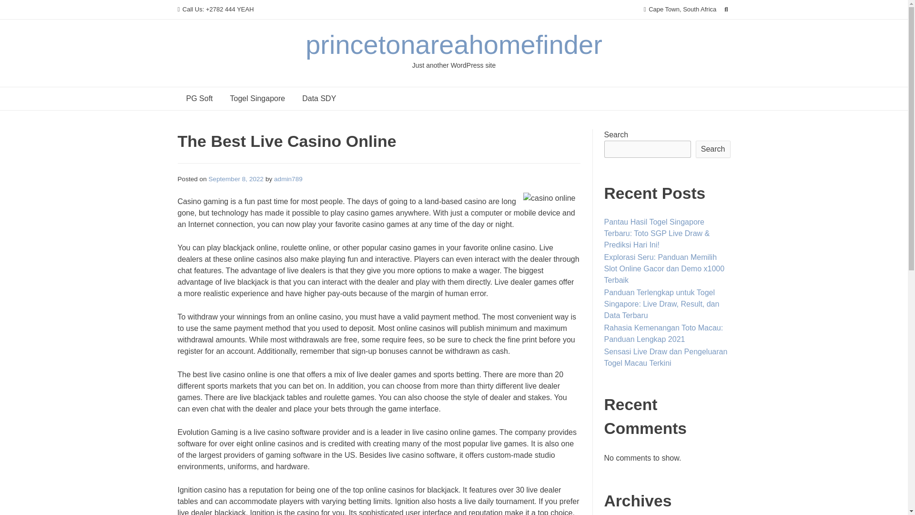 The width and height of the screenshot is (915, 515). I want to click on September 8, 2022, so click(236, 179).